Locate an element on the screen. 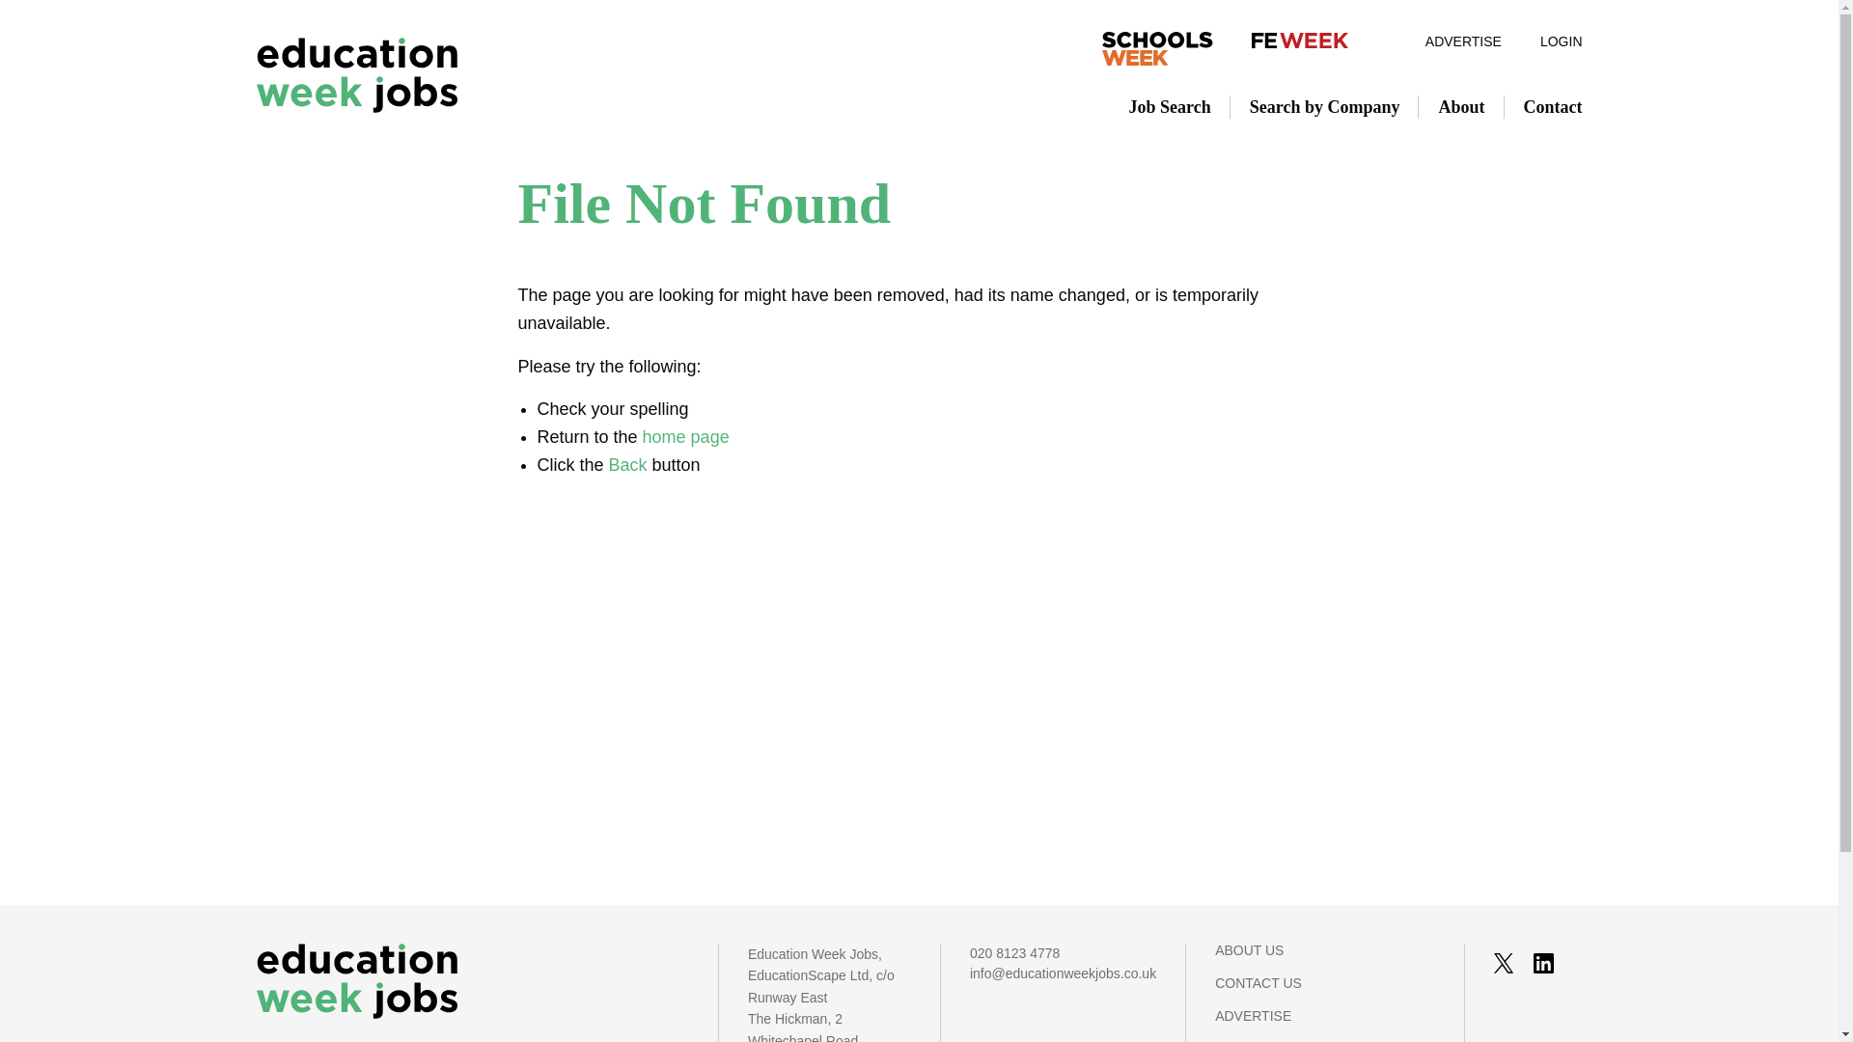  020 8123 4778 is located at coordinates (1063, 953).